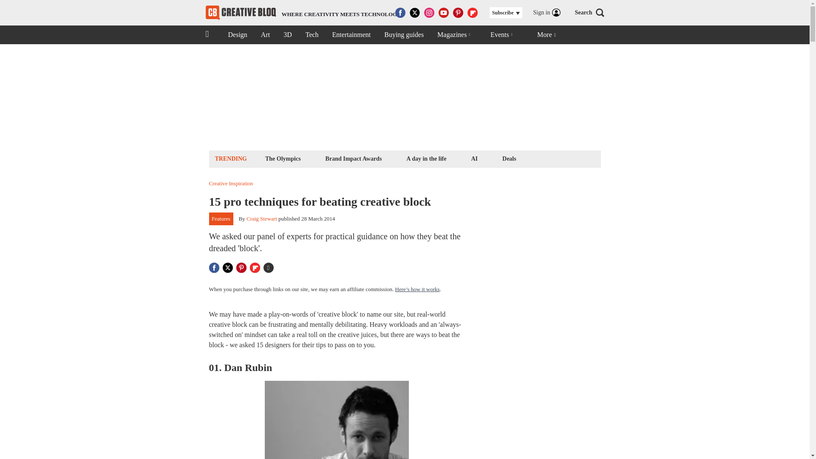 The image size is (816, 459). I want to click on Craig Stewart, so click(265, 35).